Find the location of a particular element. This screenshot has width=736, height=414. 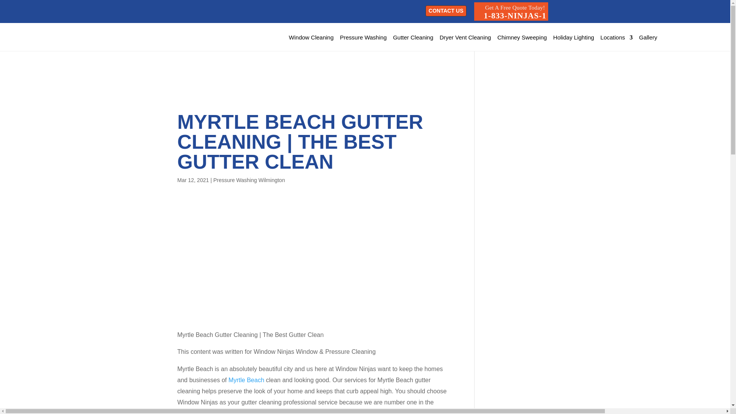

Holiday Lighting is located at coordinates (573, 37).